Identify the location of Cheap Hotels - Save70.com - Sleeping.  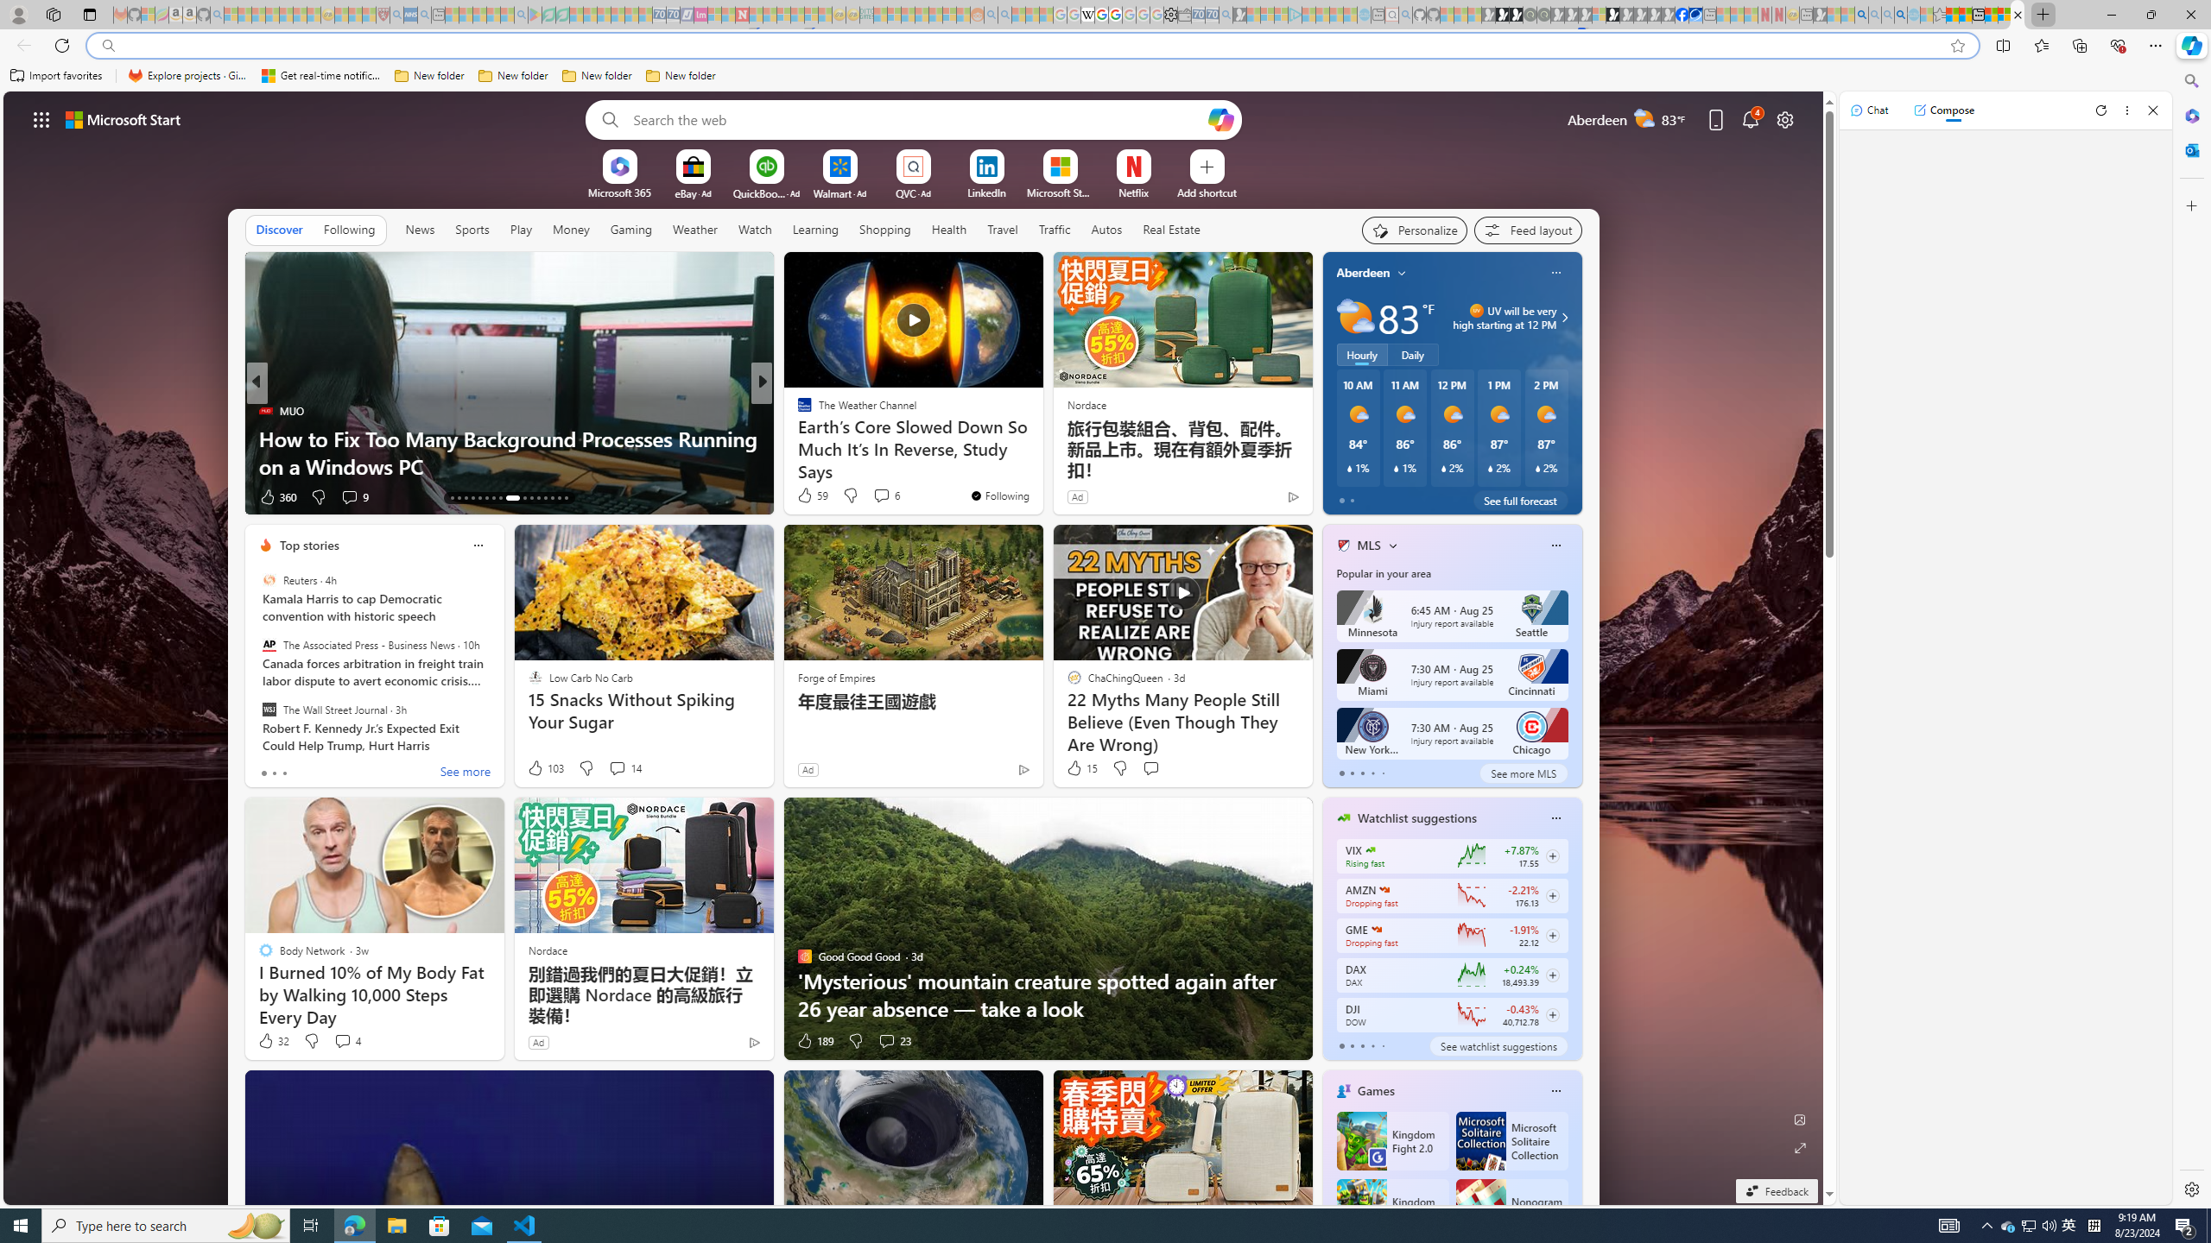
(673, 15).